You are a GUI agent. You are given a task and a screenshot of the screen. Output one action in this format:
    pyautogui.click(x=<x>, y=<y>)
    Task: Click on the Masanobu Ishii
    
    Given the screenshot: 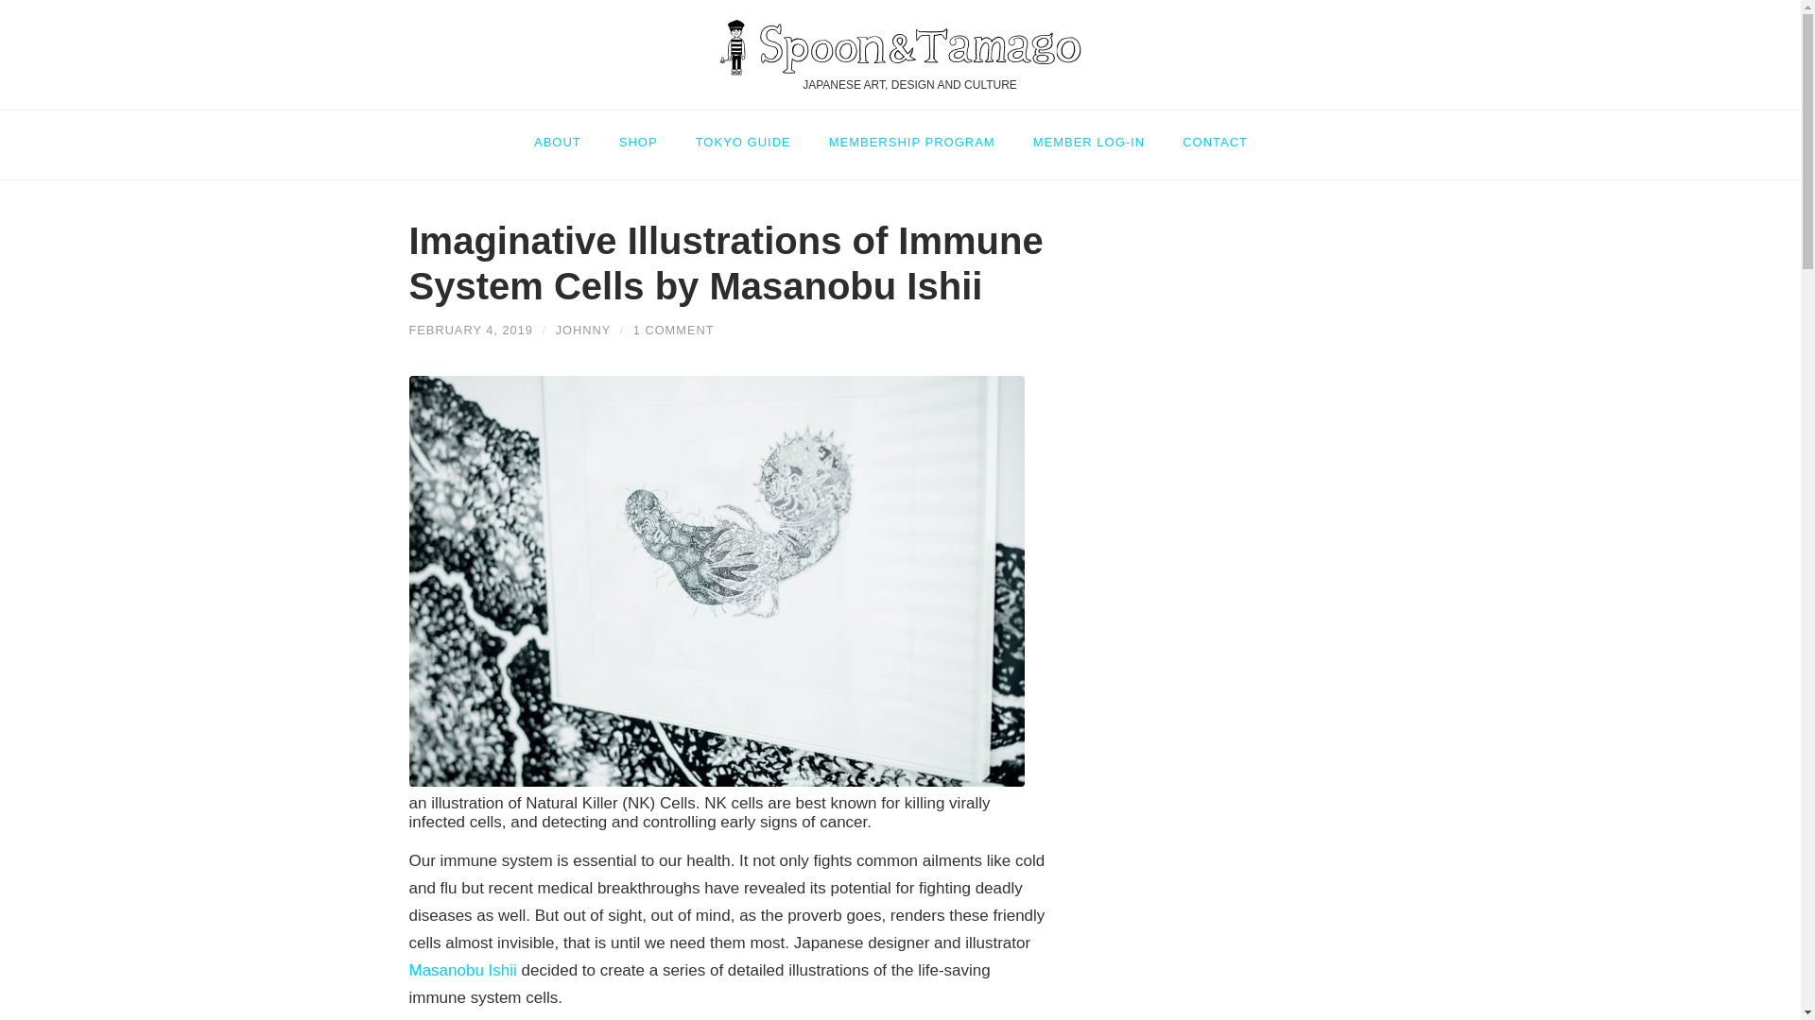 What is the action you would take?
    pyautogui.click(x=461, y=970)
    